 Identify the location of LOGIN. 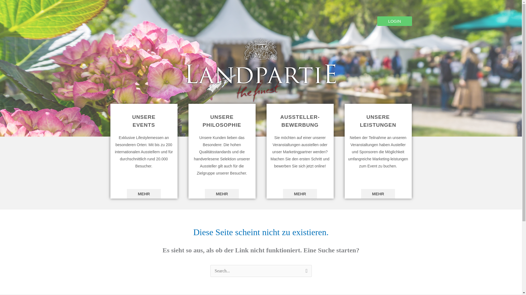
(395, 21).